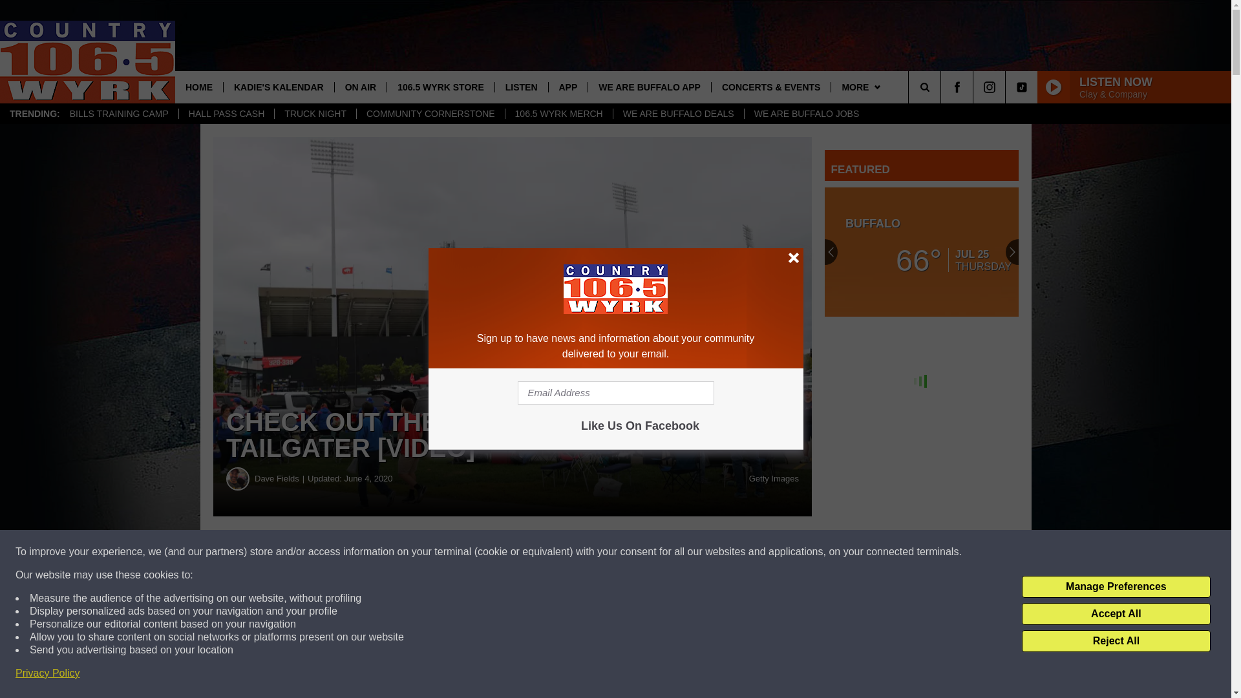 This screenshot has height=698, width=1241. Describe the element at coordinates (1116, 614) in the screenshot. I see `Accept All` at that location.